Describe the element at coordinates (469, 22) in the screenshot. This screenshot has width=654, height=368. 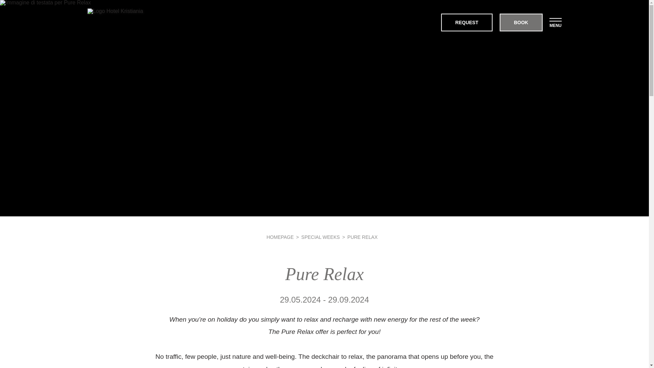
I see `REQUEST` at that location.